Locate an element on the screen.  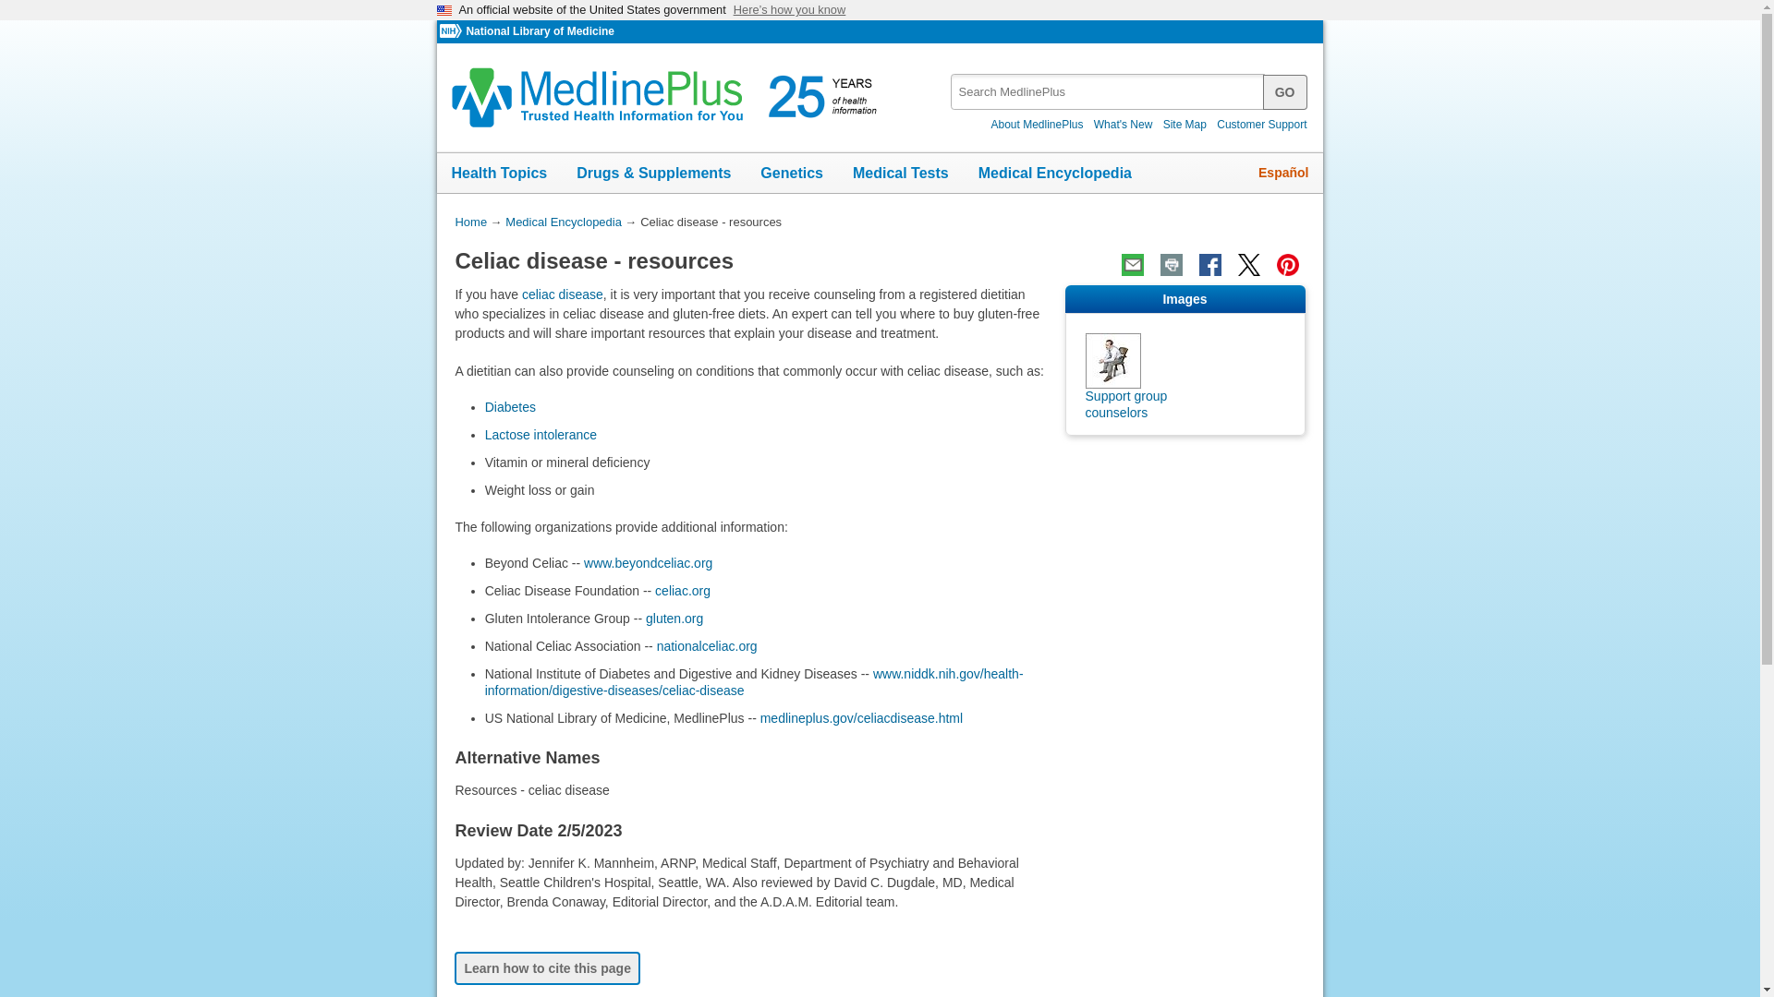
Medical Encyclopedia is located at coordinates (1054, 174).